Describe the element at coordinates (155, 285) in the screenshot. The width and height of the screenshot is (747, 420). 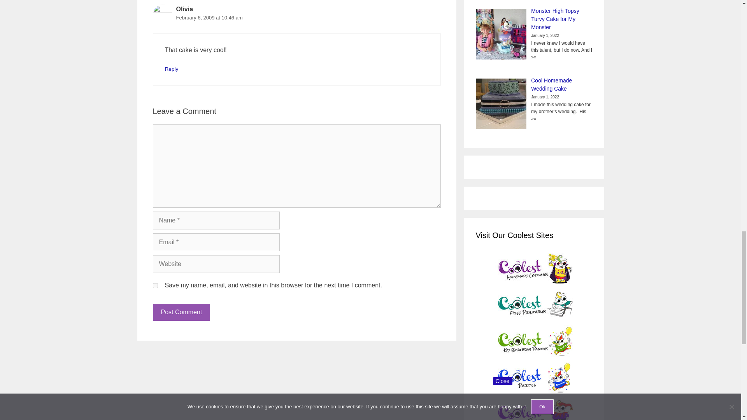
I see `yes` at that location.